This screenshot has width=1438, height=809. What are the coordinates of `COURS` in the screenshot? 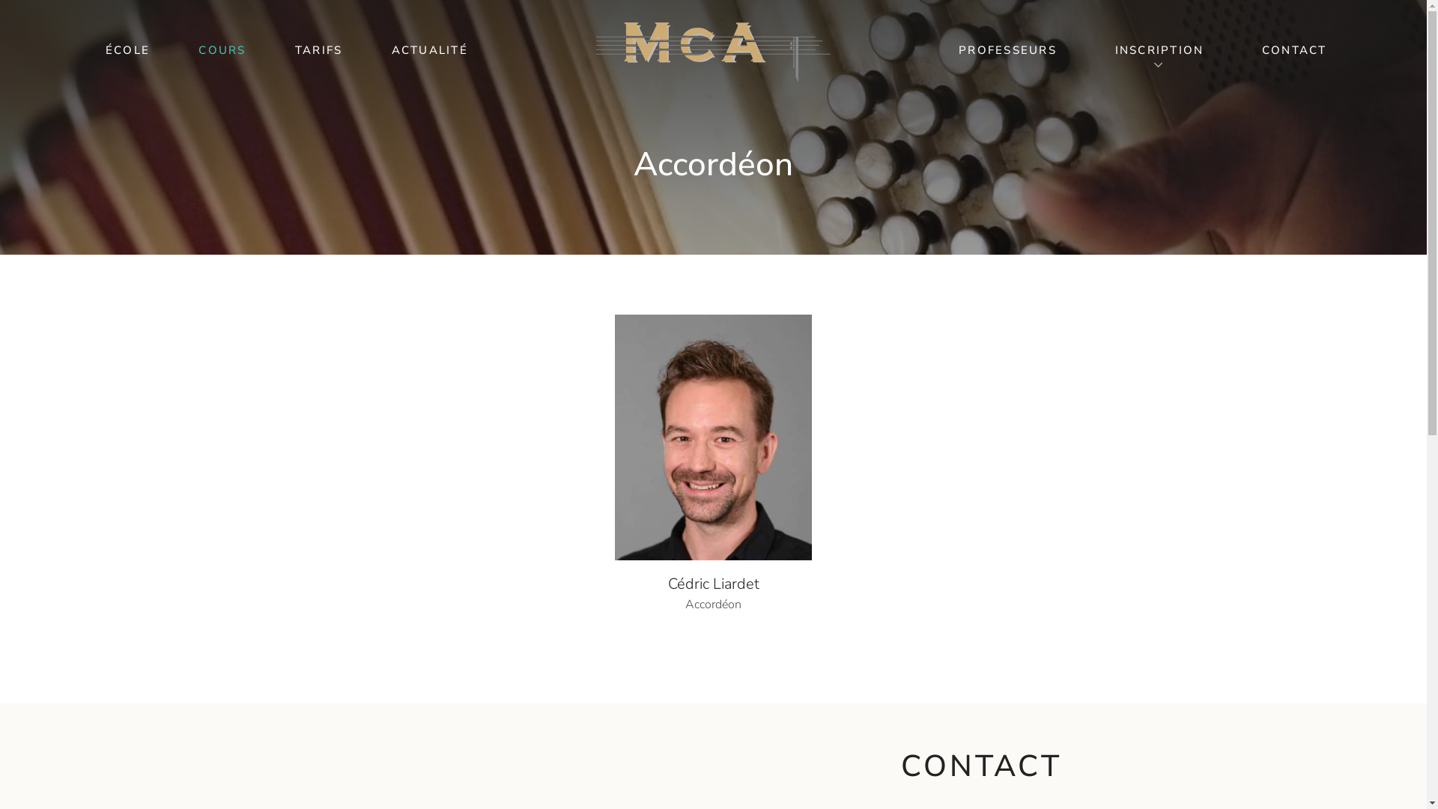 It's located at (222, 50).